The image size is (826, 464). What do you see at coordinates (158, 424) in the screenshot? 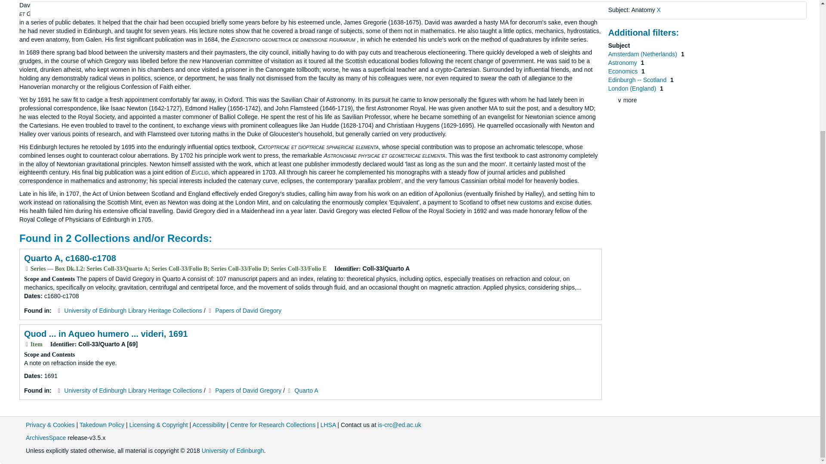
I see `Licensing and Copyright Link` at bounding box center [158, 424].